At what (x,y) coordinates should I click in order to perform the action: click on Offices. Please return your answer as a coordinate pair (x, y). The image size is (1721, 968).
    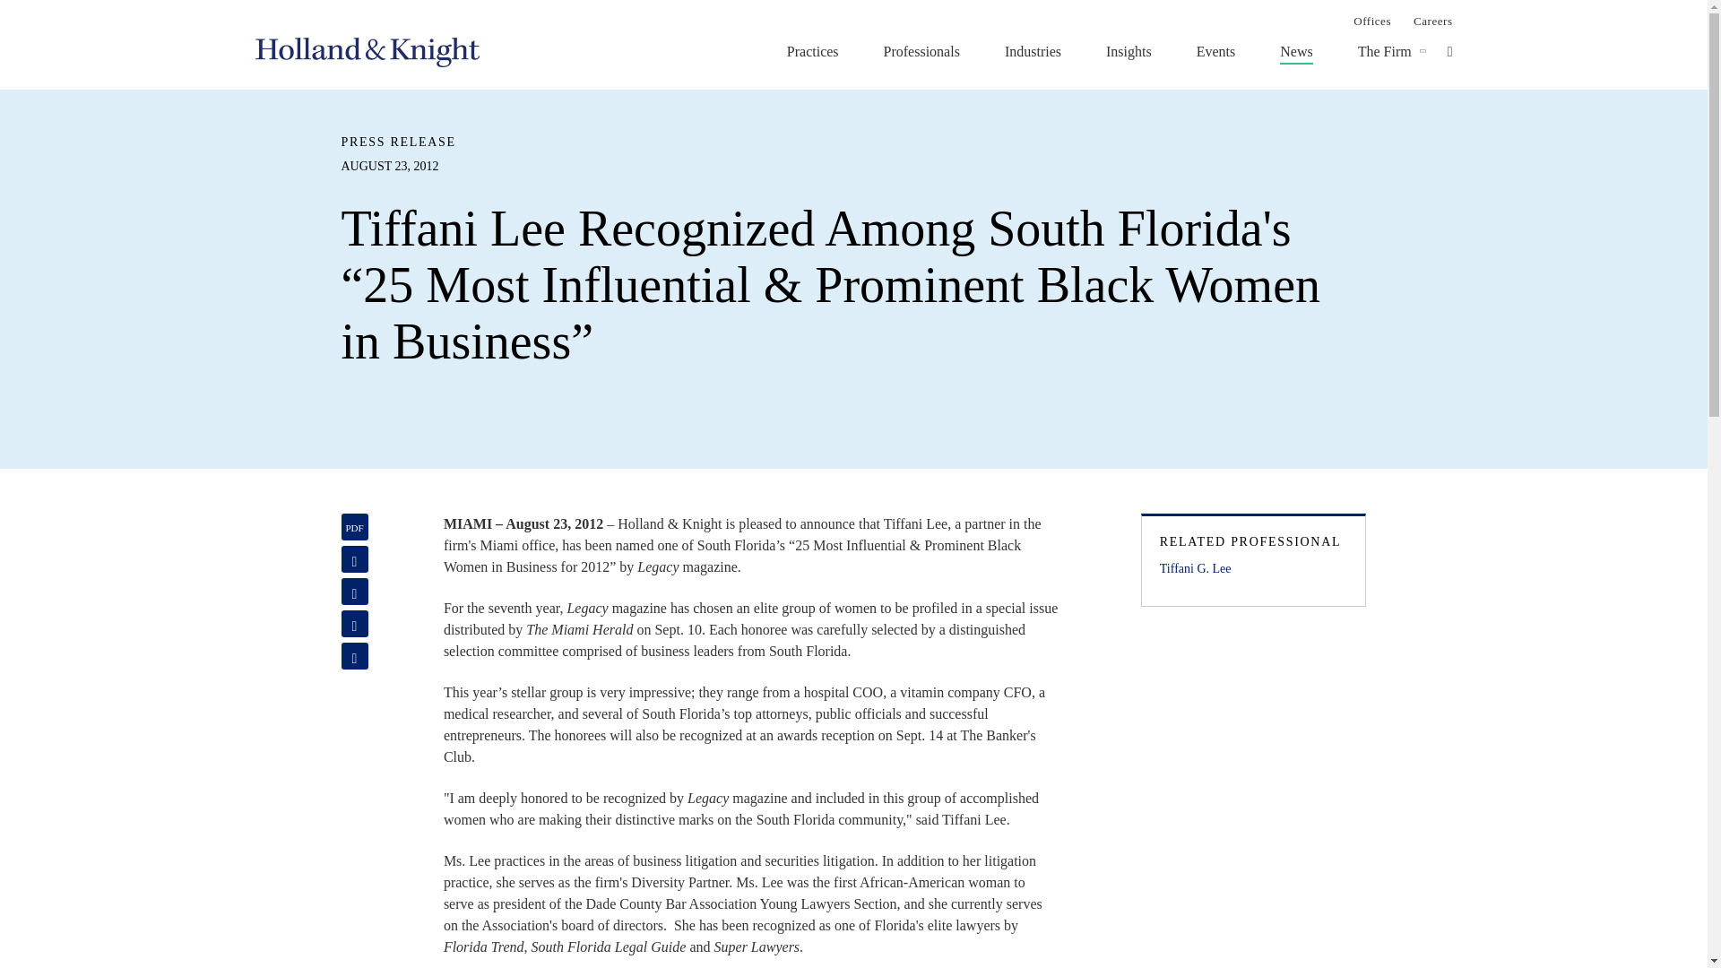
    Looking at the image, I should click on (1371, 20).